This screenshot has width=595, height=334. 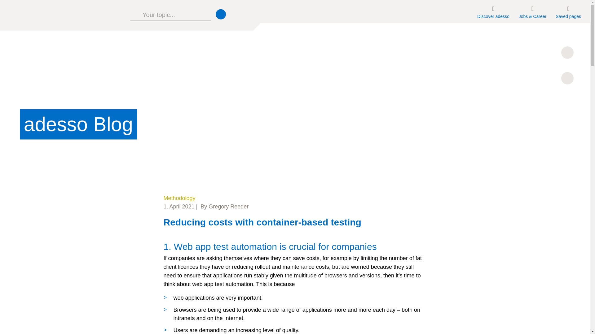 What do you see at coordinates (493, 11) in the screenshot?
I see `Discover adesso` at bounding box center [493, 11].